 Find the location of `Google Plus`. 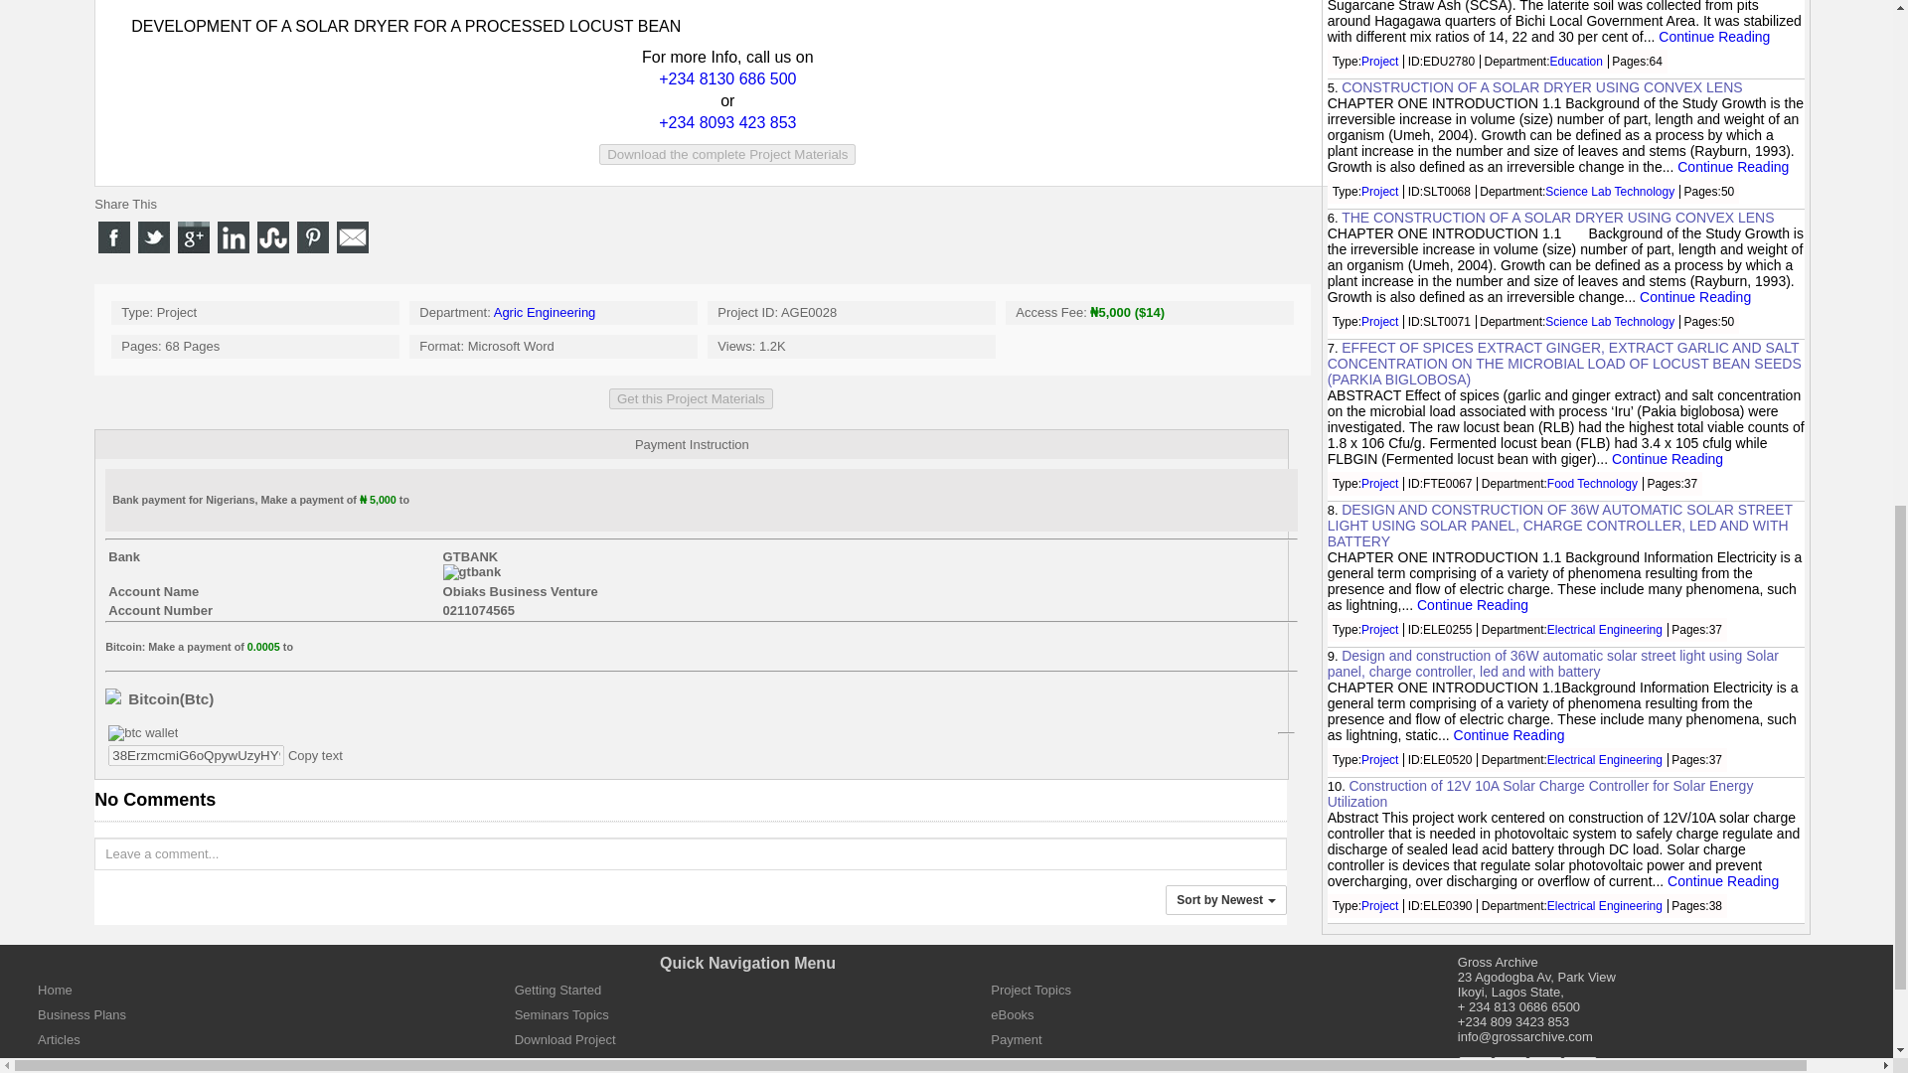

Google Plus is located at coordinates (1544, 1065).